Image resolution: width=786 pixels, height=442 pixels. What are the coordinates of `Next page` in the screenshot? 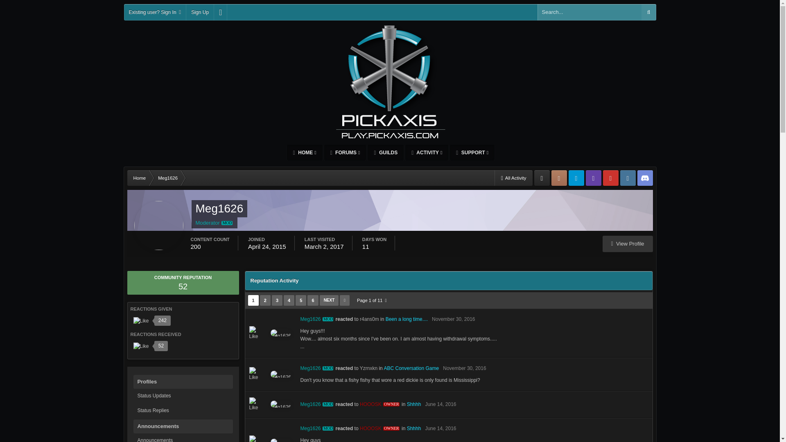 It's located at (329, 300).